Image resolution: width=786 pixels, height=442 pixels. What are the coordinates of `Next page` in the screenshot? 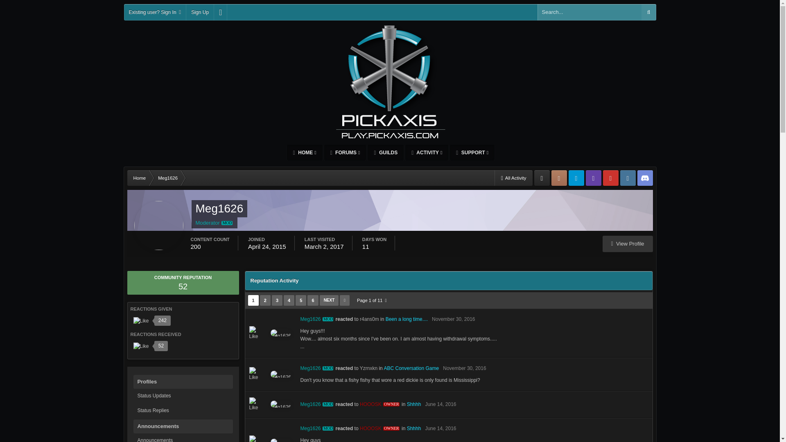 It's located at (329, 300).